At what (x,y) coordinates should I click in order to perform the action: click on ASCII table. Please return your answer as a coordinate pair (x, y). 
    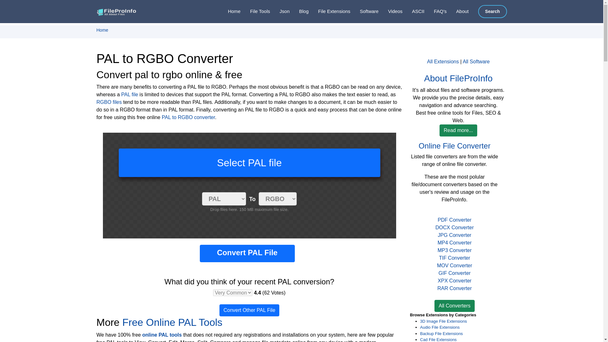
    Looking at the image, I should click on (414, 11).